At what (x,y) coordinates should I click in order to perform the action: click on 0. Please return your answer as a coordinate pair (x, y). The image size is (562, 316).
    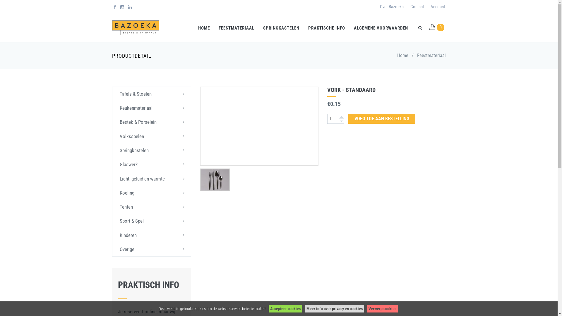
    Looking at the image, I should click on (441, 27).